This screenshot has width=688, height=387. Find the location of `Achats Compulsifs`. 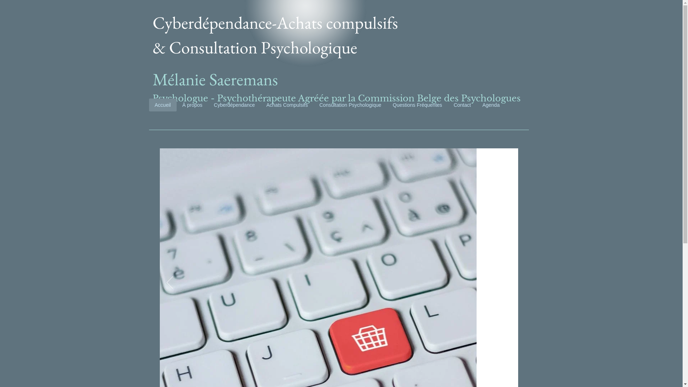

Achats Compulsifs is located at coordinates (287, 105).